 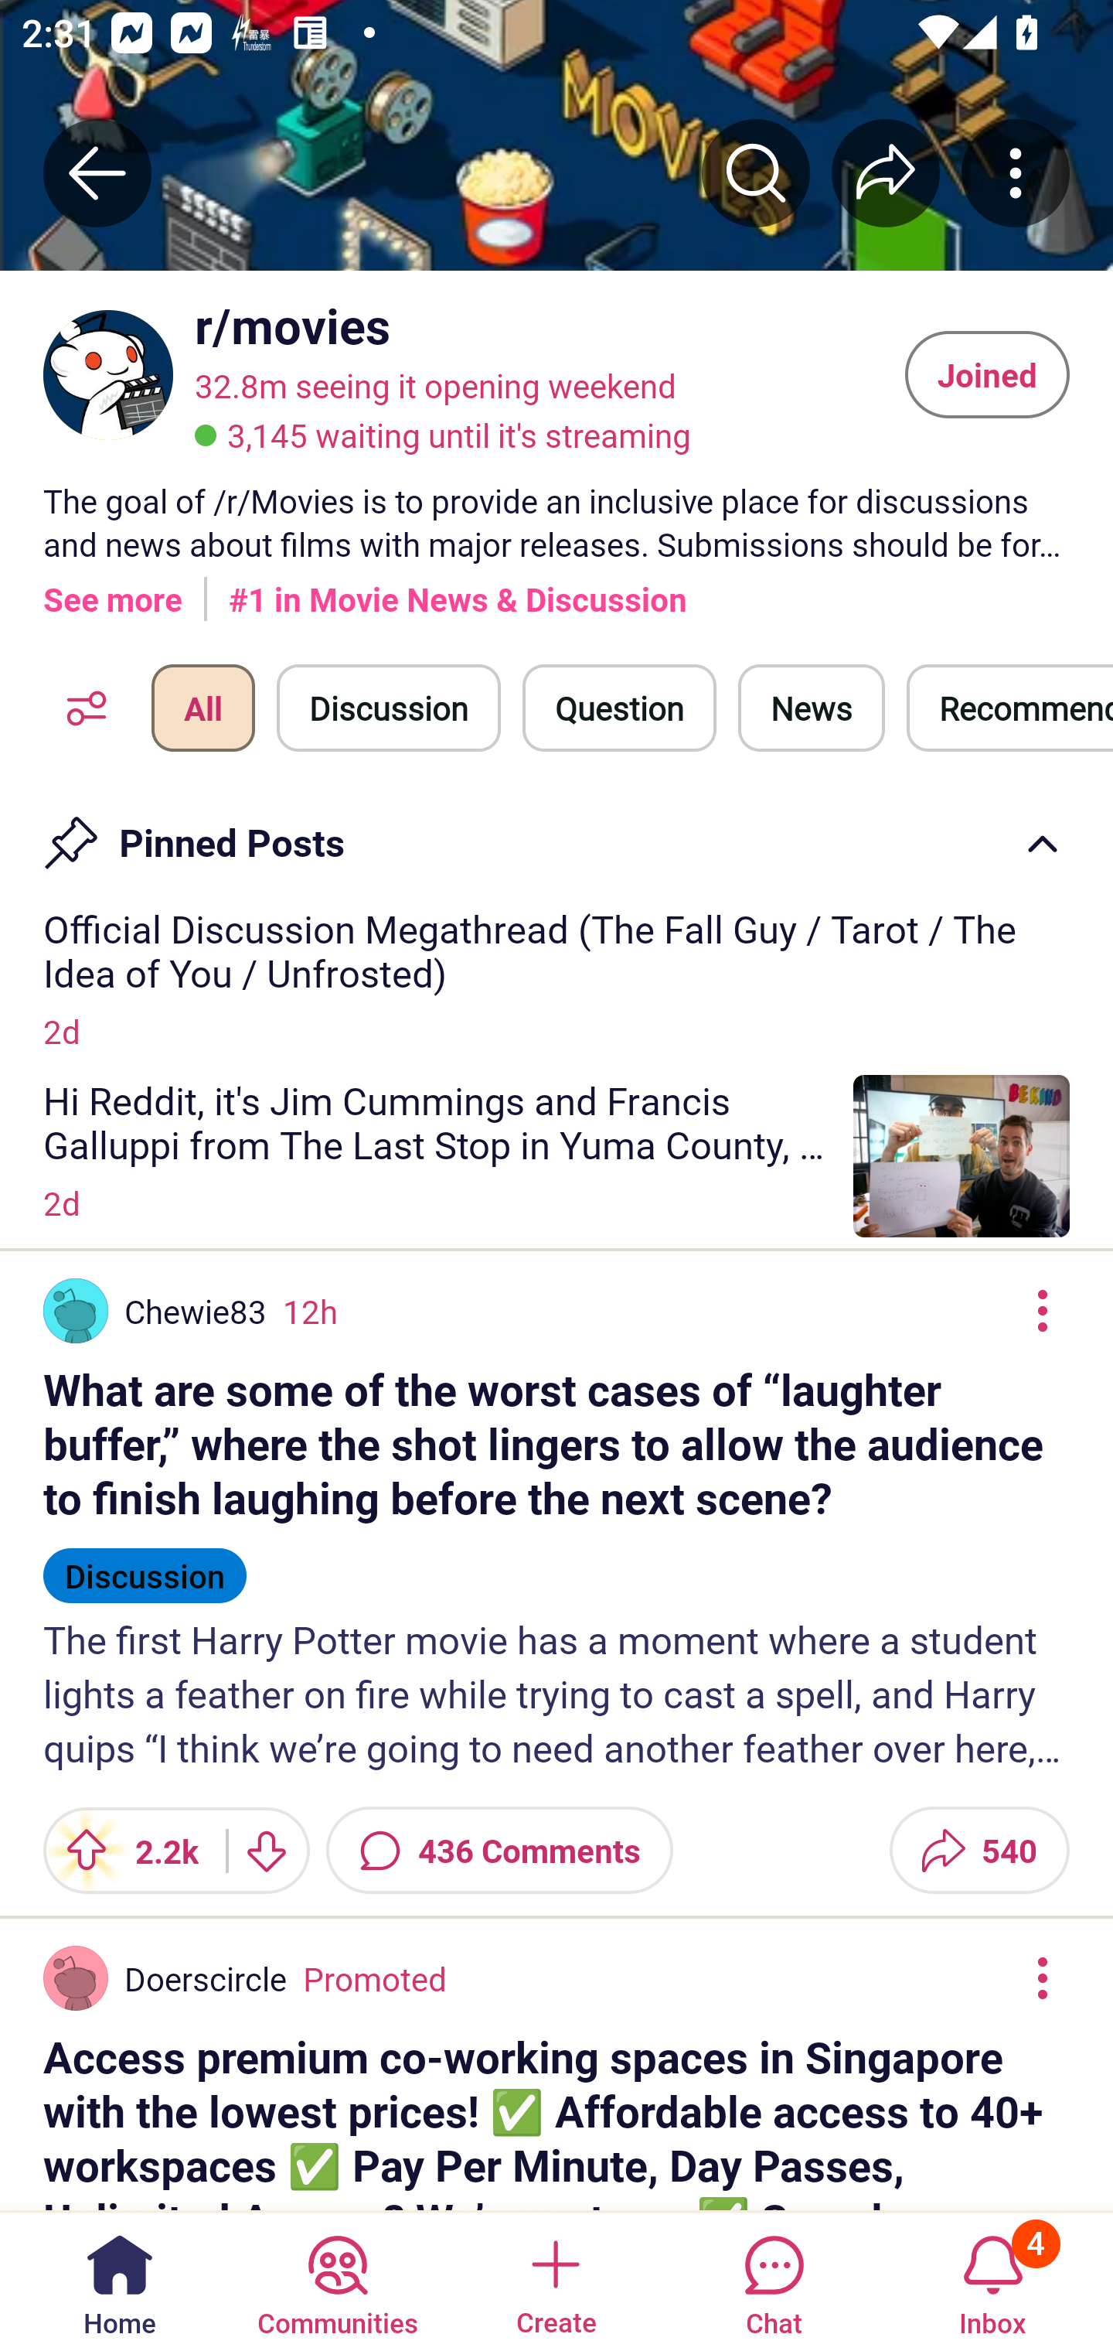 What do you see at coordinates (97, 172) in the screenshot?
I see `Back` at bounding box center [97, 172].